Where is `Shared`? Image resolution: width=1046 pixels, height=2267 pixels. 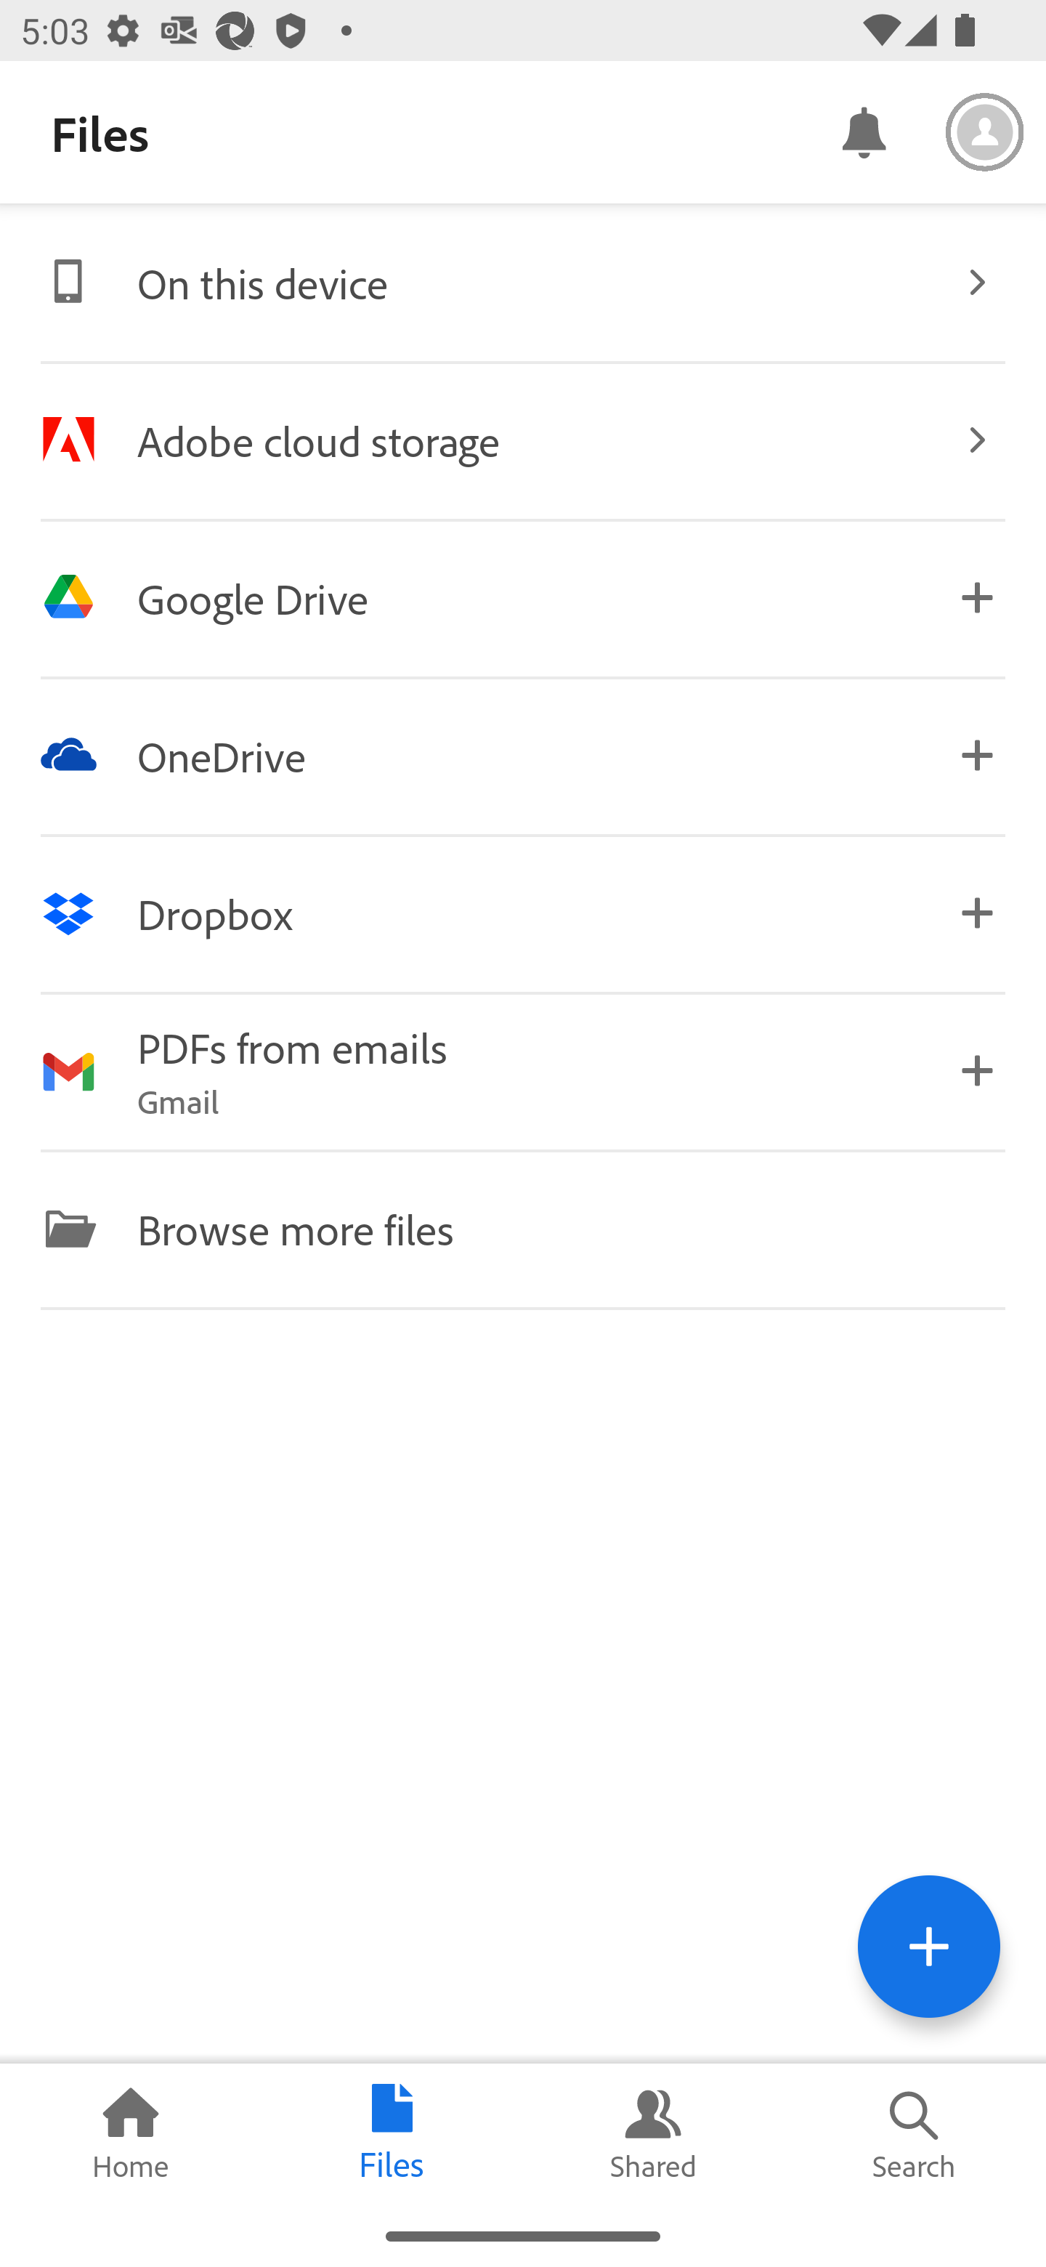
Shared is located at coordinates (654, 2134).